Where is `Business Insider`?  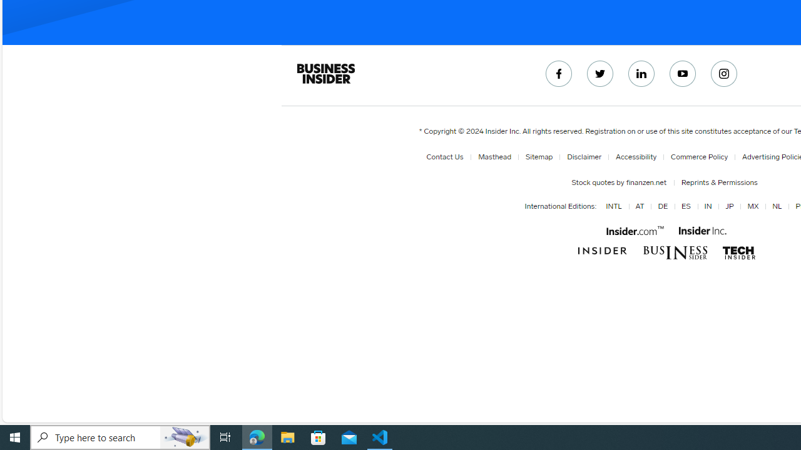 Business Insider is located at coordinates (325, 74).